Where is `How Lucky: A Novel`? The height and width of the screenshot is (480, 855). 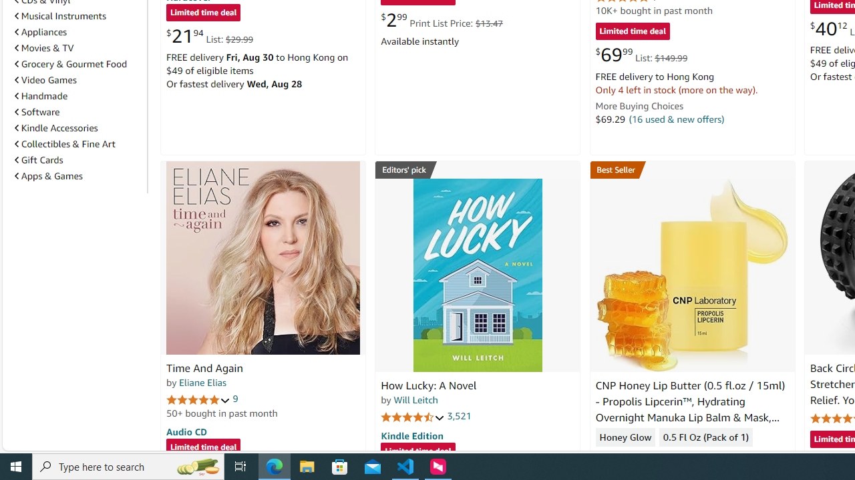 How Lucky: A Novel is located at coordinates (477, 275).